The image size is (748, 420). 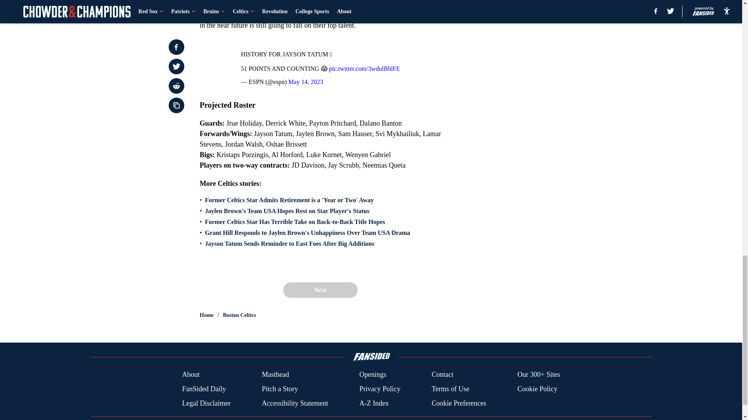 I want to click on Jaylen Brown's Team USA Hopes Rest on Star Player's Status, so click(x=287, y=211).